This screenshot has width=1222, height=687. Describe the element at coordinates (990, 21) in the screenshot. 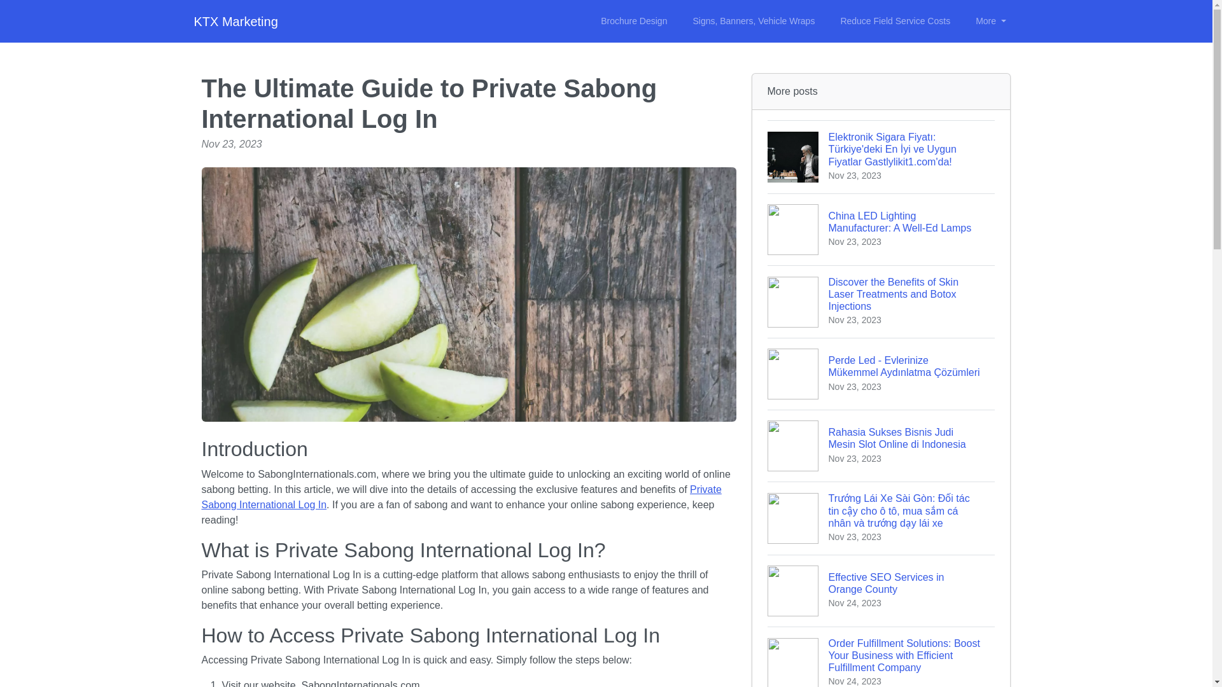

I see `More` at that location.